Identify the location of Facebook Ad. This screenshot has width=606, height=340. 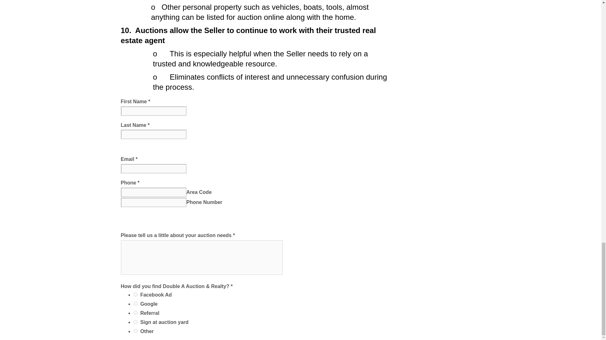
(135, 294).